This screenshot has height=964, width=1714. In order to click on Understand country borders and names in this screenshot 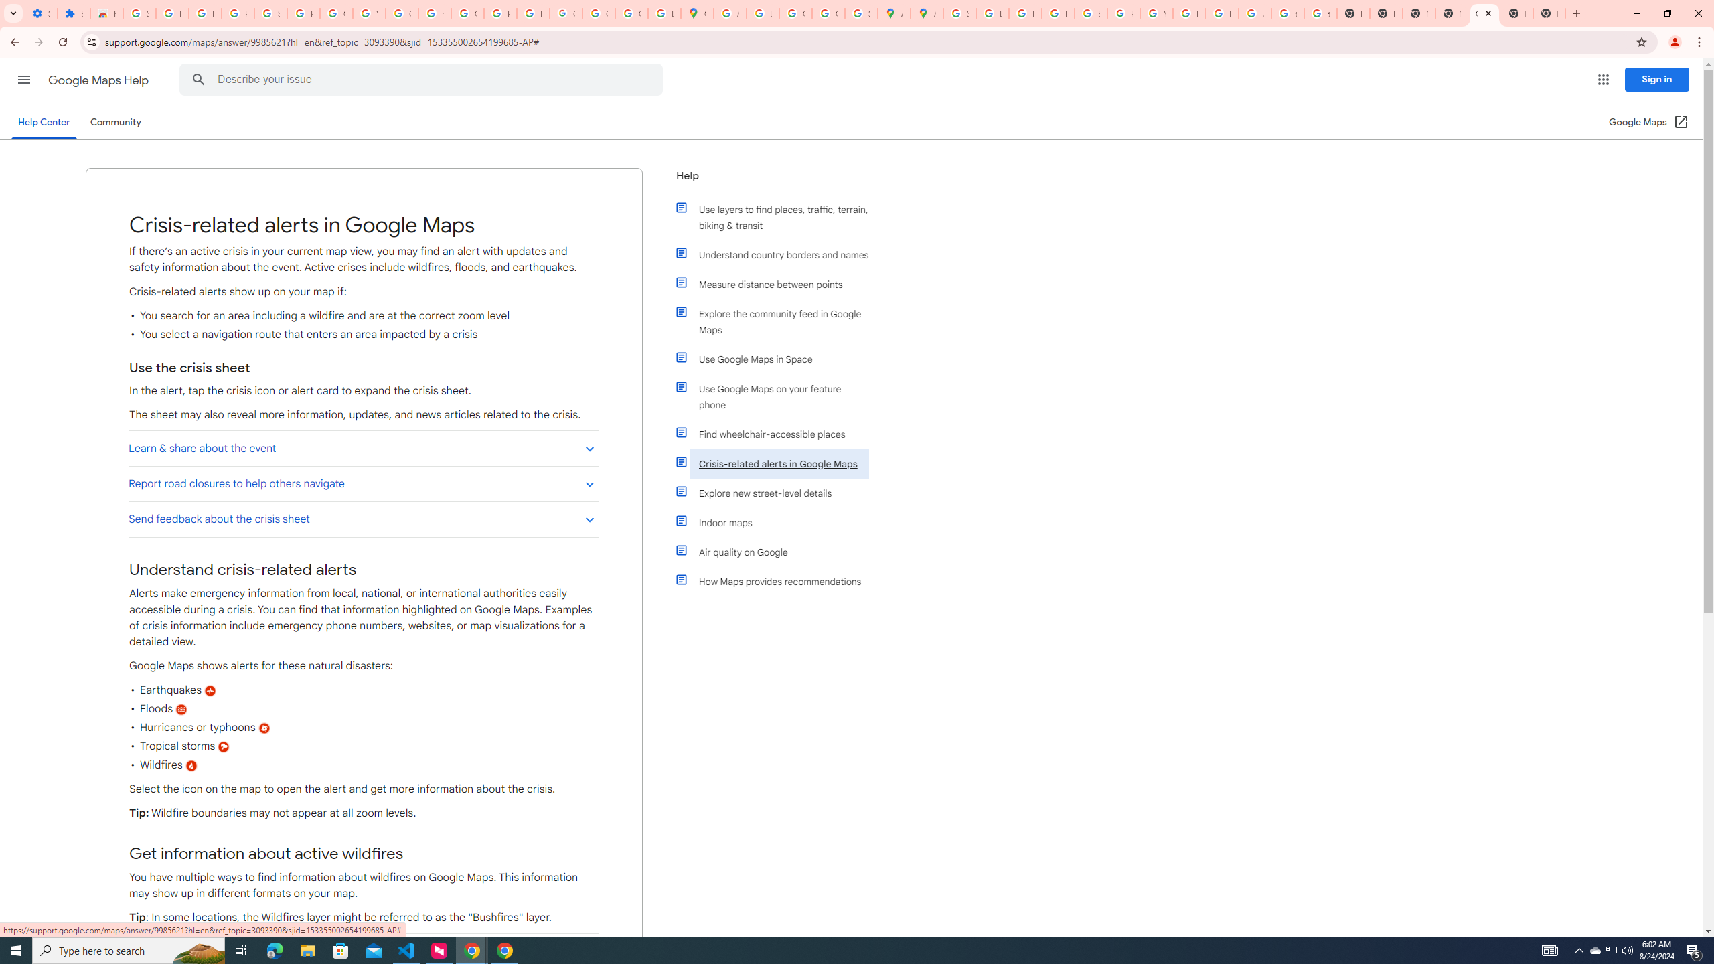, I will do `click(779, 254)`.